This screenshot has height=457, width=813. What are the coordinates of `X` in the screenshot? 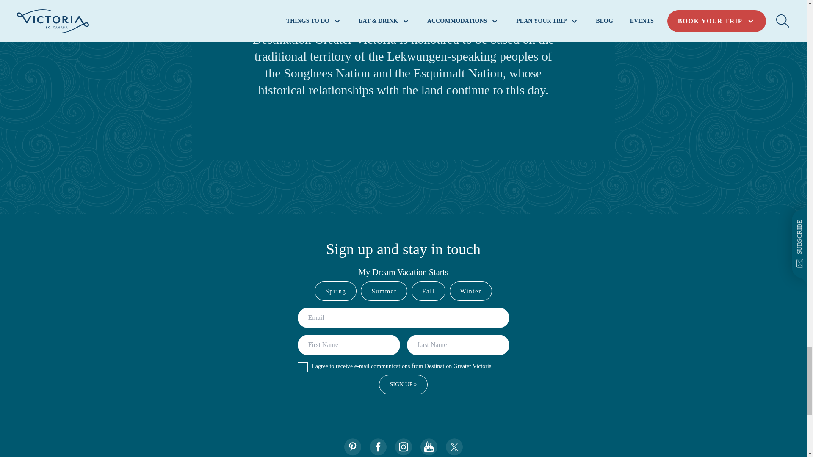 It's located at (454, 447).